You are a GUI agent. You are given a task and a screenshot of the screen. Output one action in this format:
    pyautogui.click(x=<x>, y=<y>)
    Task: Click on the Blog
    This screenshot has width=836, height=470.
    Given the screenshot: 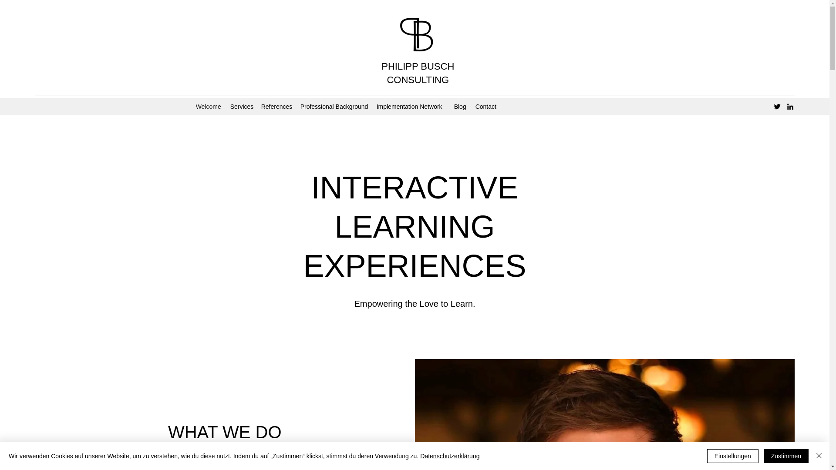 What is the action you would take?
    pyautogui.click(x=460, y=107)
    